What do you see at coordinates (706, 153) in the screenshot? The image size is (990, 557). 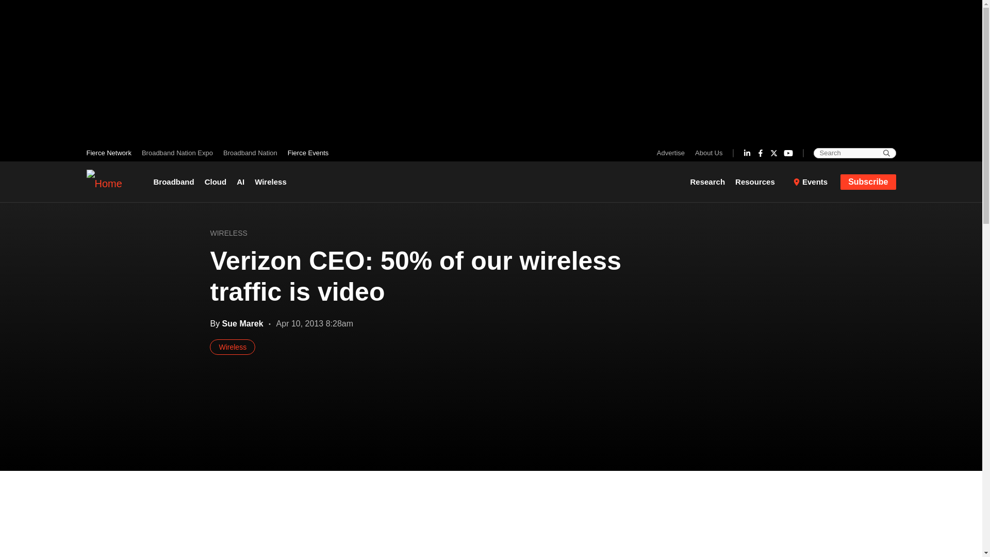 I see `About Us` at bounding box center [706, 153].